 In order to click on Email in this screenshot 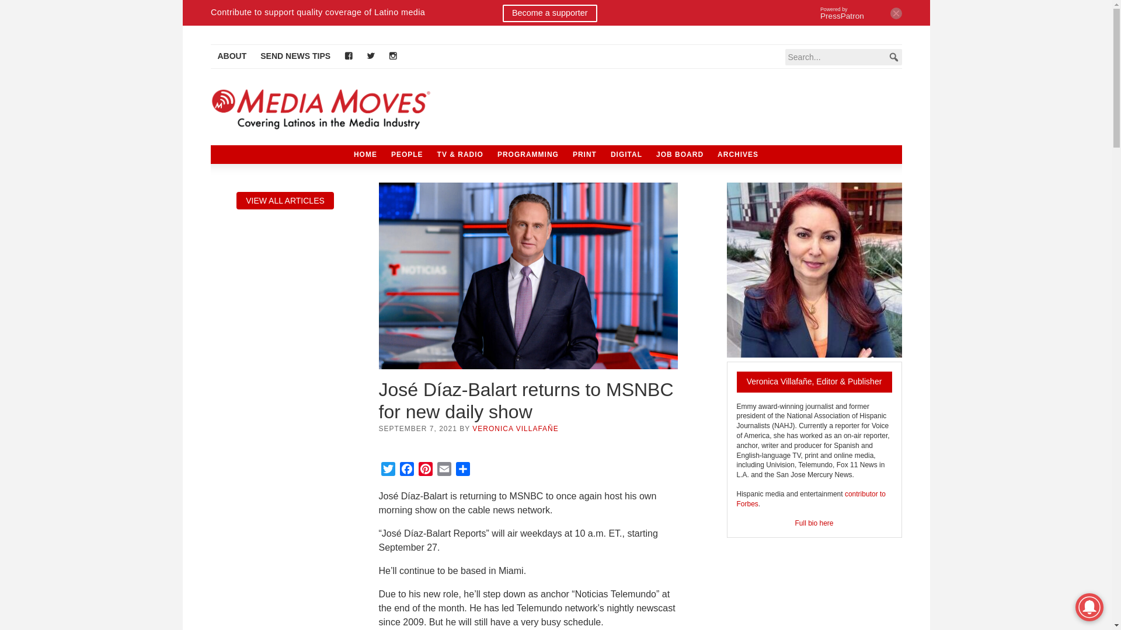, I will do `click(444, 470)`.